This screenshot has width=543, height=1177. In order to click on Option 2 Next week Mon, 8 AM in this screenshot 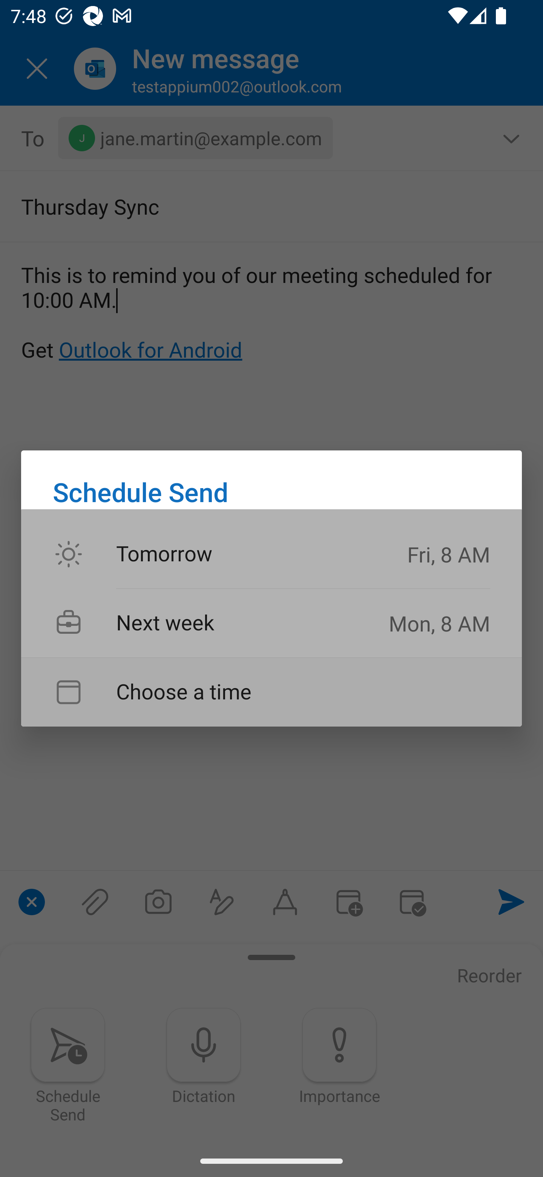, I will do `click(271, 623)`.